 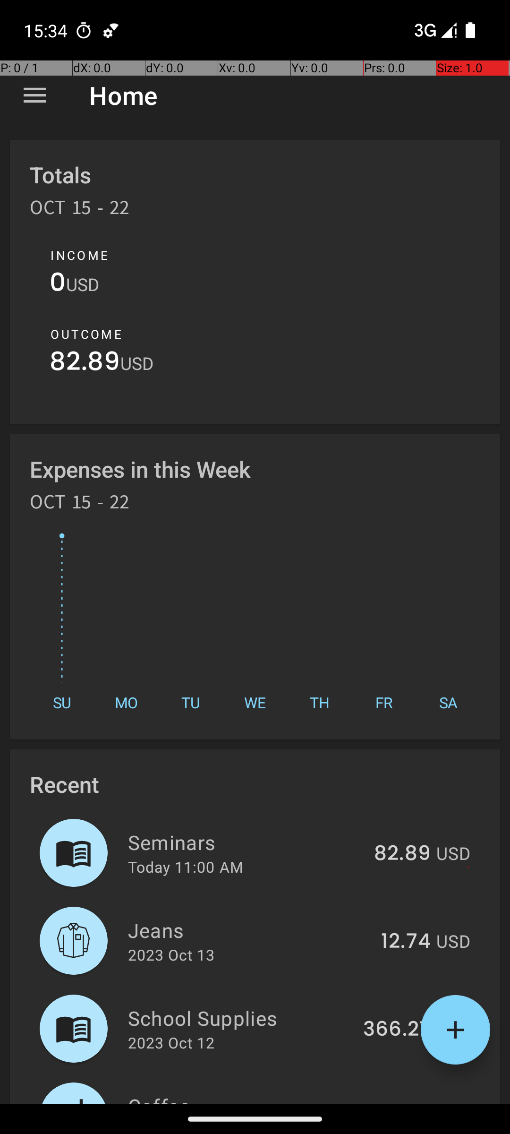 What do you see at coordinates (406, 942) in the screenshot?
I see `12.74` at bounding box center [406, 942].